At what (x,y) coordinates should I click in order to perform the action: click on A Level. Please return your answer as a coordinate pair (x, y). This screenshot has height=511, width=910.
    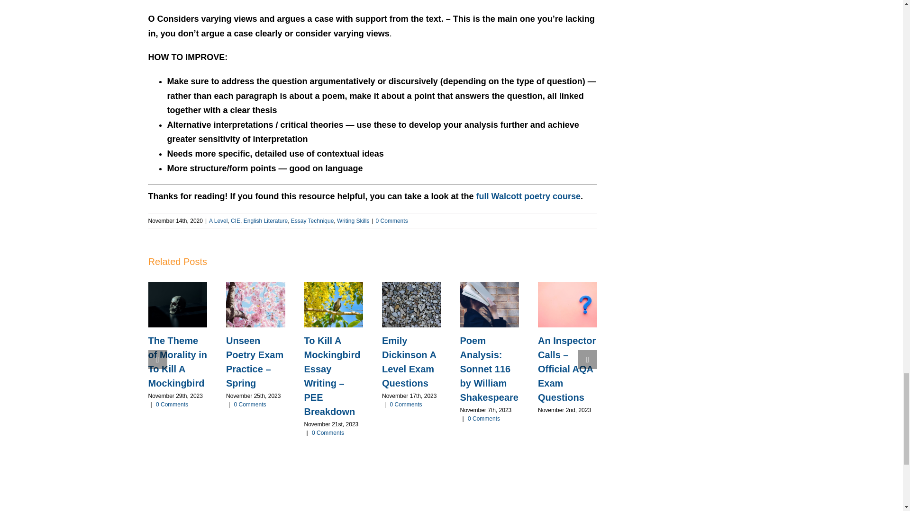
    Looking at the image, I should click on (218, 221).